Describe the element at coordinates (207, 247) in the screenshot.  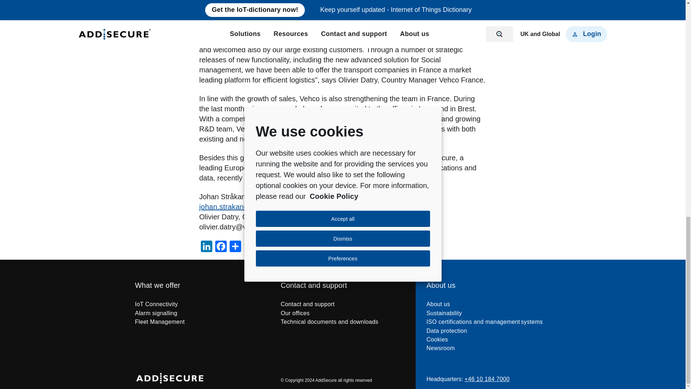
I see `LinkedIn` at that location.